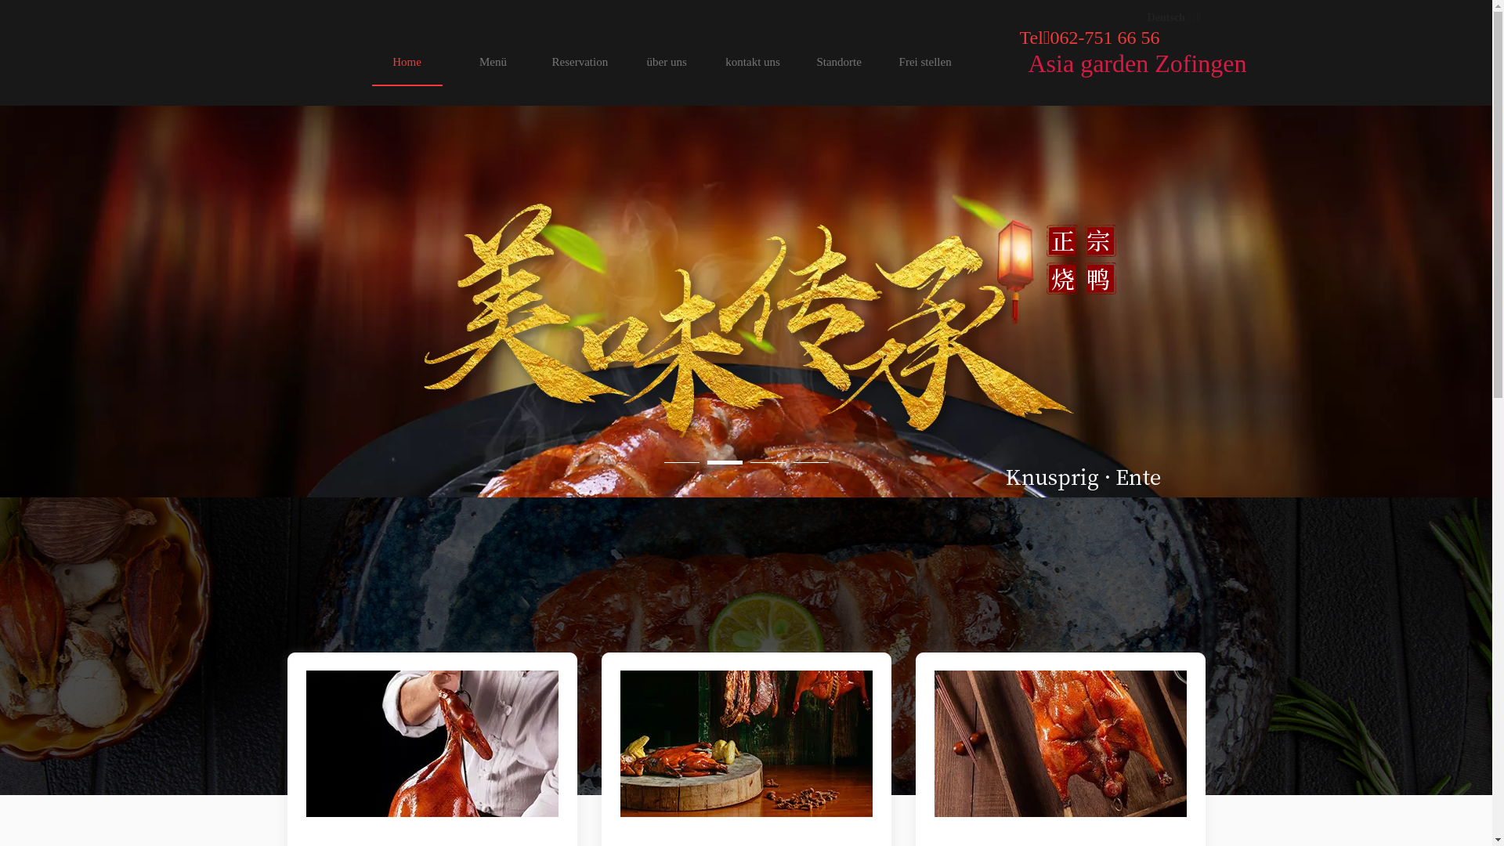 The width and height of the screenshot is (1504, 846). What do you see at coordinates (753, 61) in the screenshot?
I see `kontakt uns` at bounding box center [753, 61].